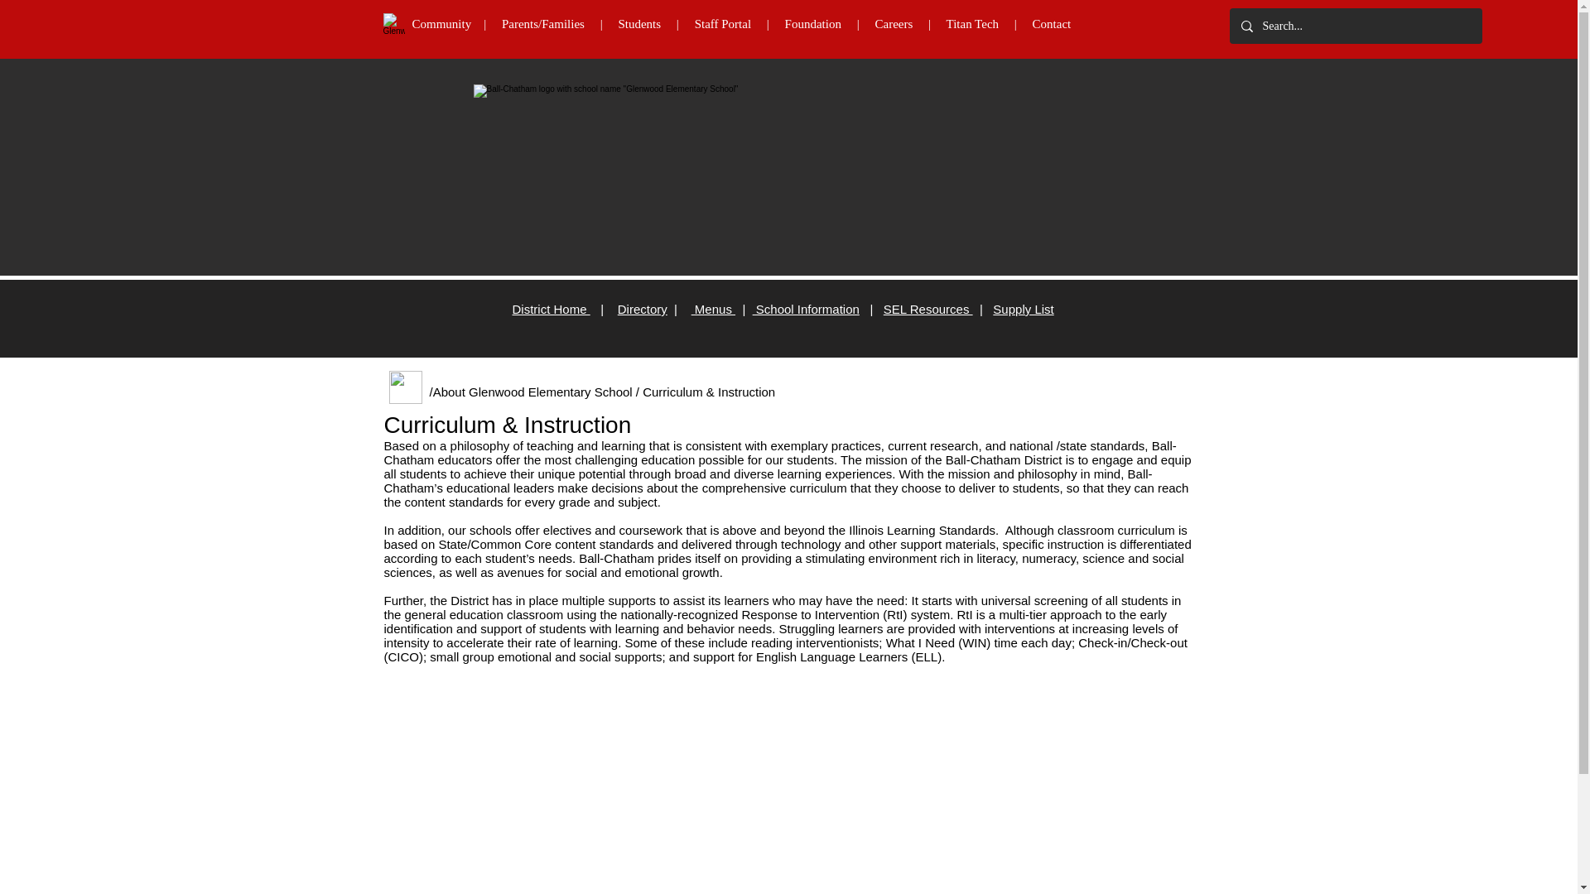 Image resolution: width=1590 pixels, height=894 pixels. I want to click on  School Information, so click(806, 310).